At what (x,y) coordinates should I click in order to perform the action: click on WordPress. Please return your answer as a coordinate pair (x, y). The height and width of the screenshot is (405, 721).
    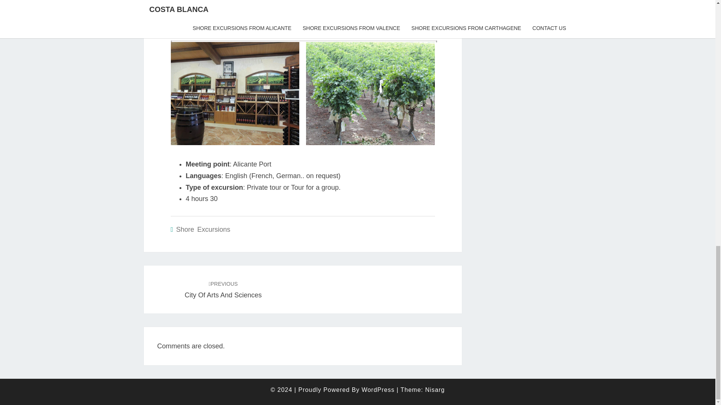
    Looking at the image, I should click on (378, 390).